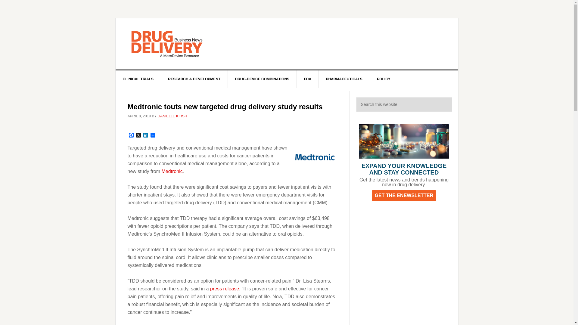 The width and height of the screenshot is (578, 325). What do you see at coordinates (138, 135) in the screenshot?
I see `X` at bounding box center [138, 135].